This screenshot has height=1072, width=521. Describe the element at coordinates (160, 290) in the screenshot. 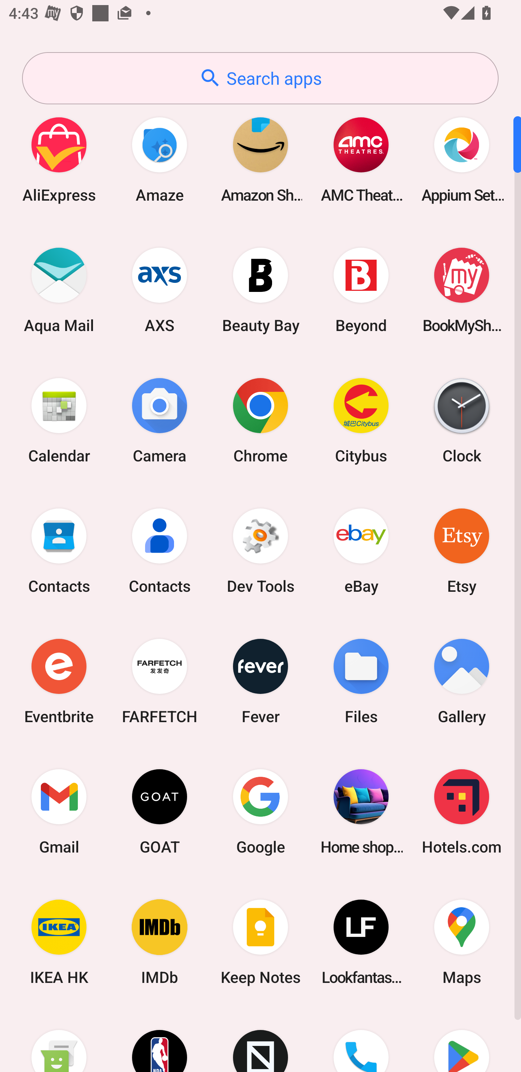

I see `AXS` at that location.